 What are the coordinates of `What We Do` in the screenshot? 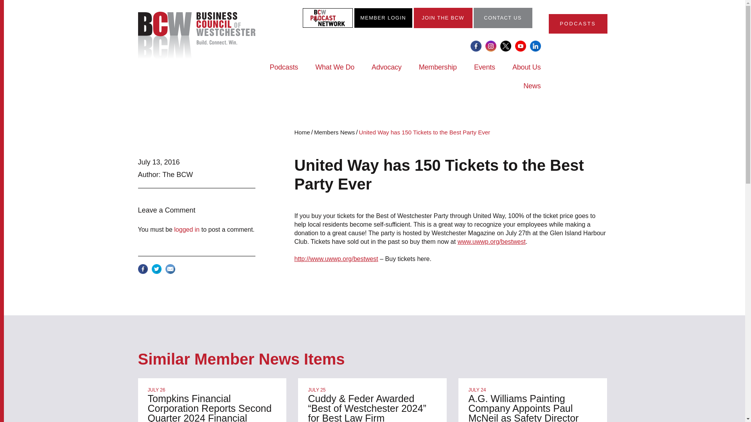 It's located at (335, 72).